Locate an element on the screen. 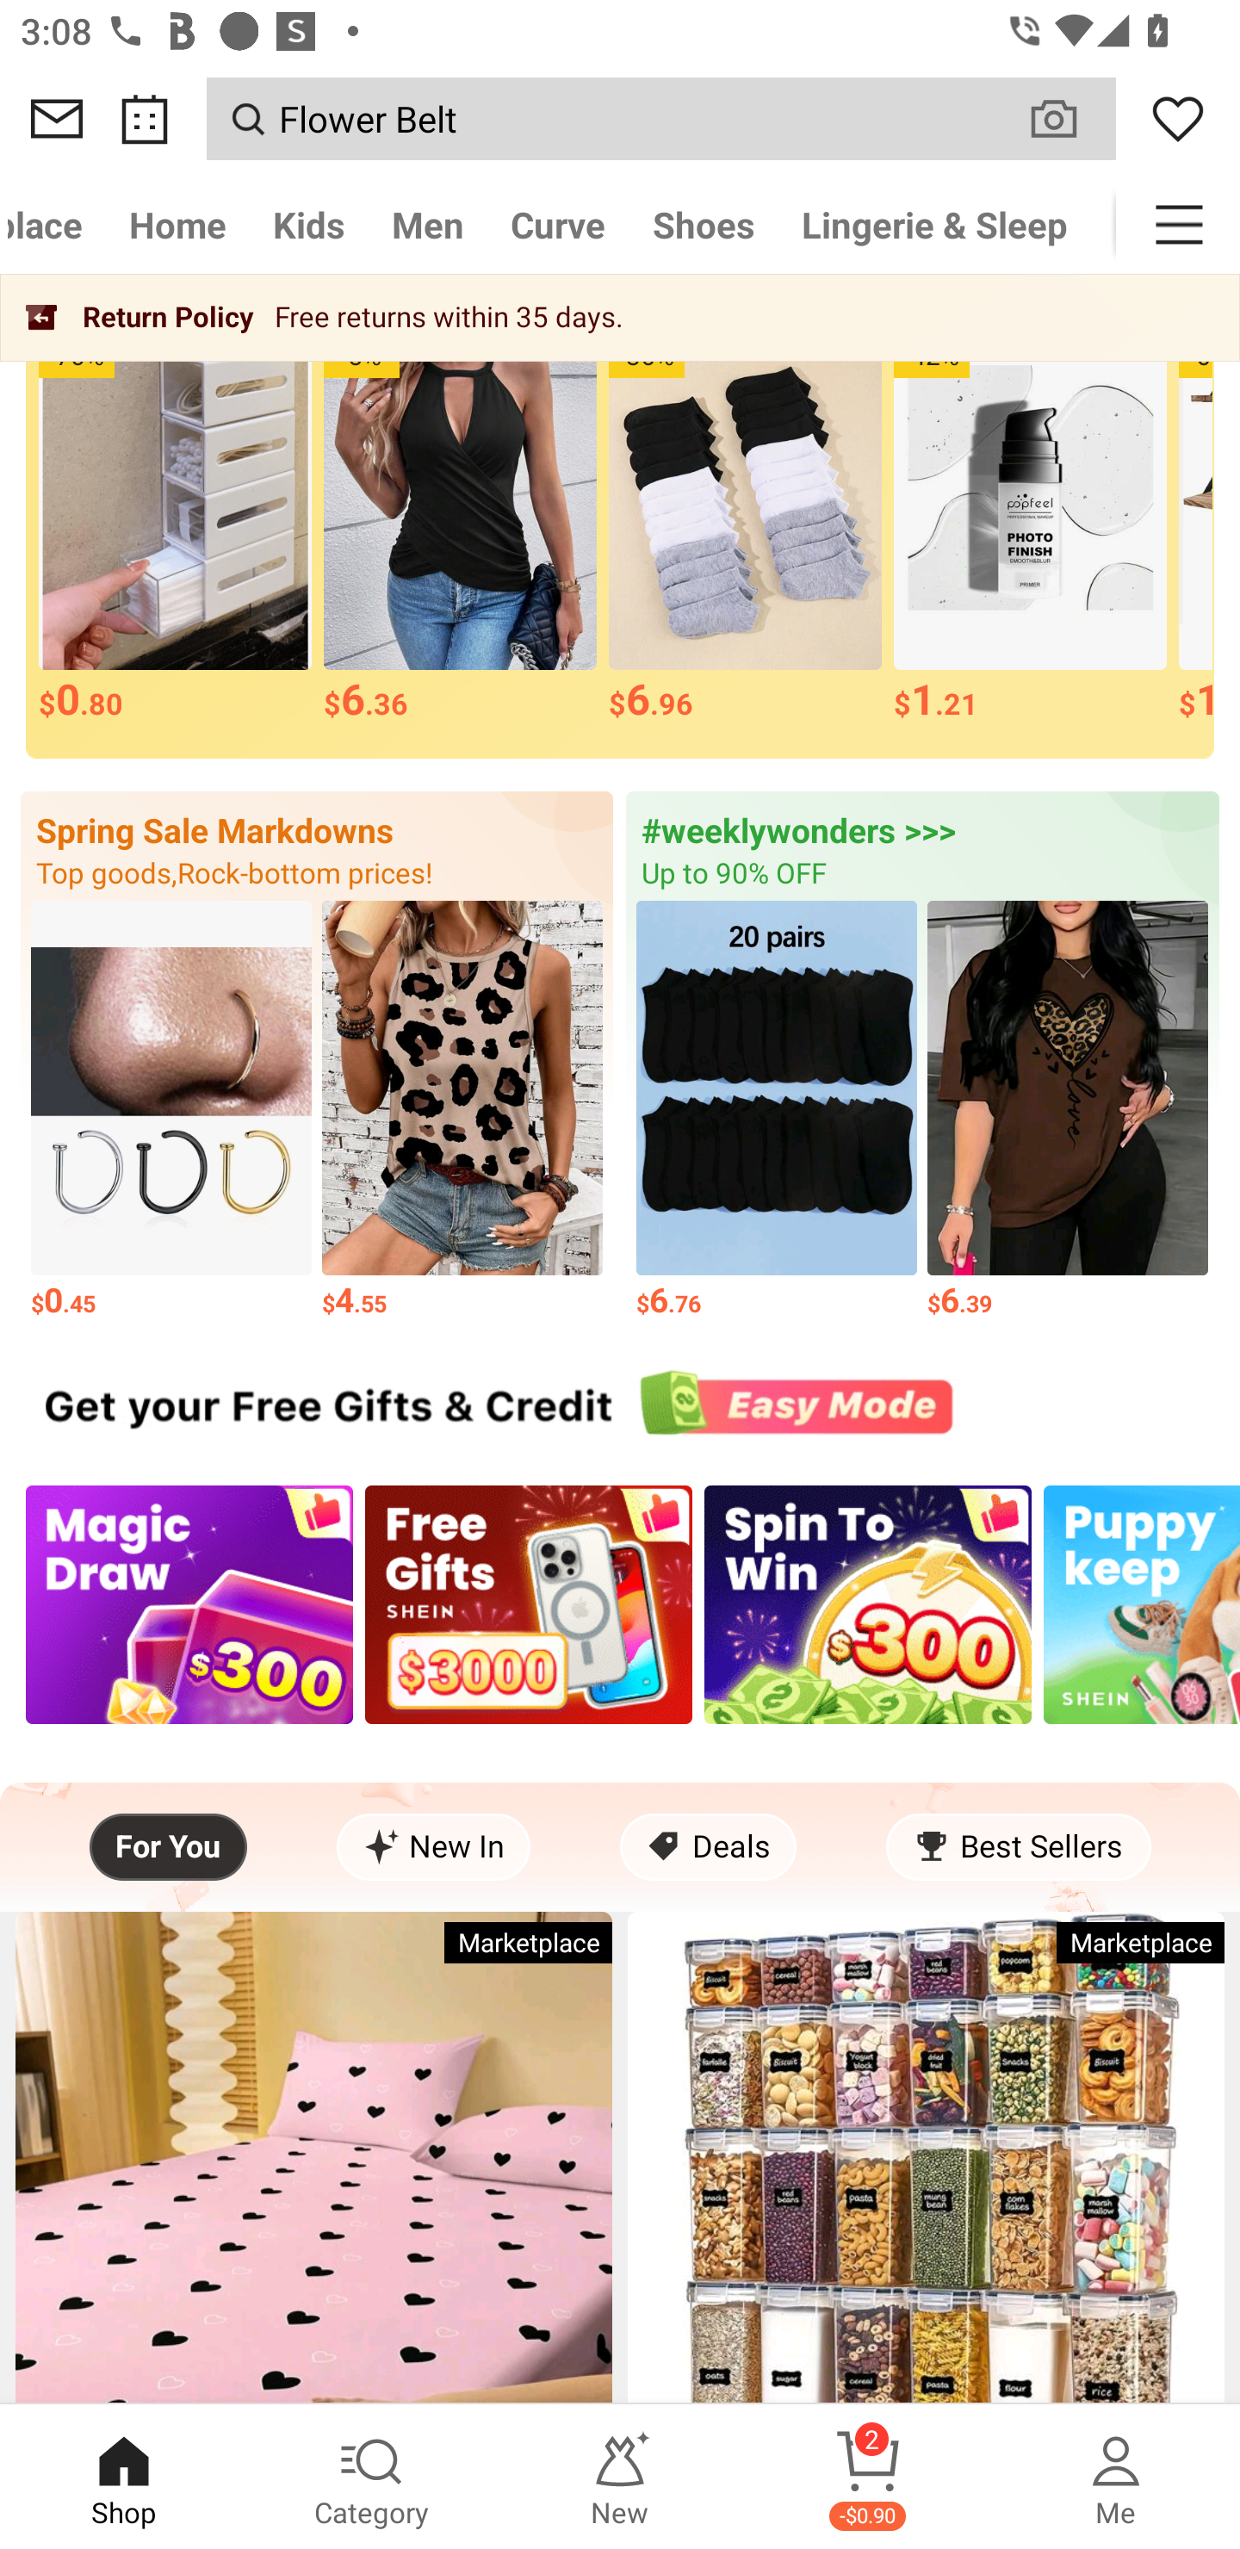 This screenshot has width=1240, height=2549. Men is located at coordinates (427, 224).